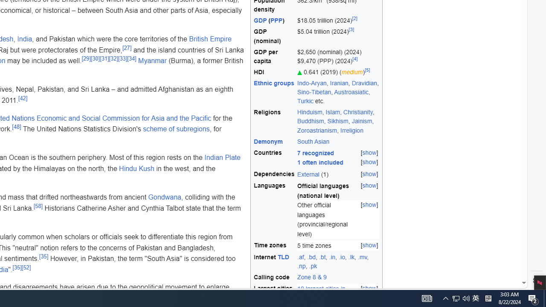  Describe the element at coordinates (26, 267) in the screenshot. I see `[52]` at that location.